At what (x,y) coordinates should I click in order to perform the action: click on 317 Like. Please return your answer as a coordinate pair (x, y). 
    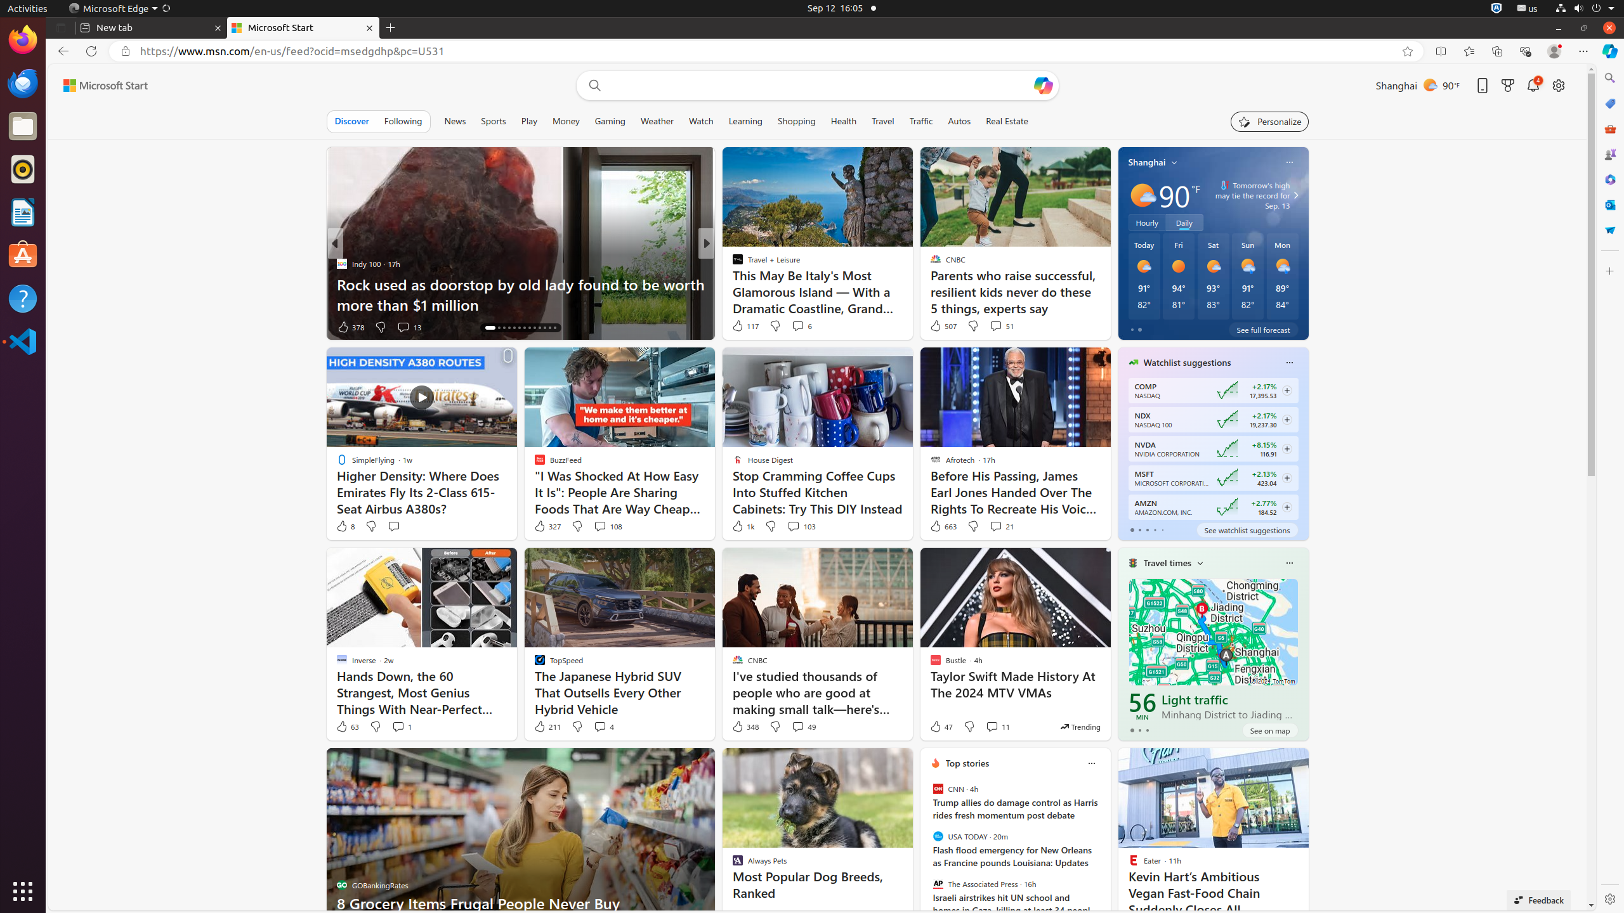
    Looking at the image, I should click on (741, 327).